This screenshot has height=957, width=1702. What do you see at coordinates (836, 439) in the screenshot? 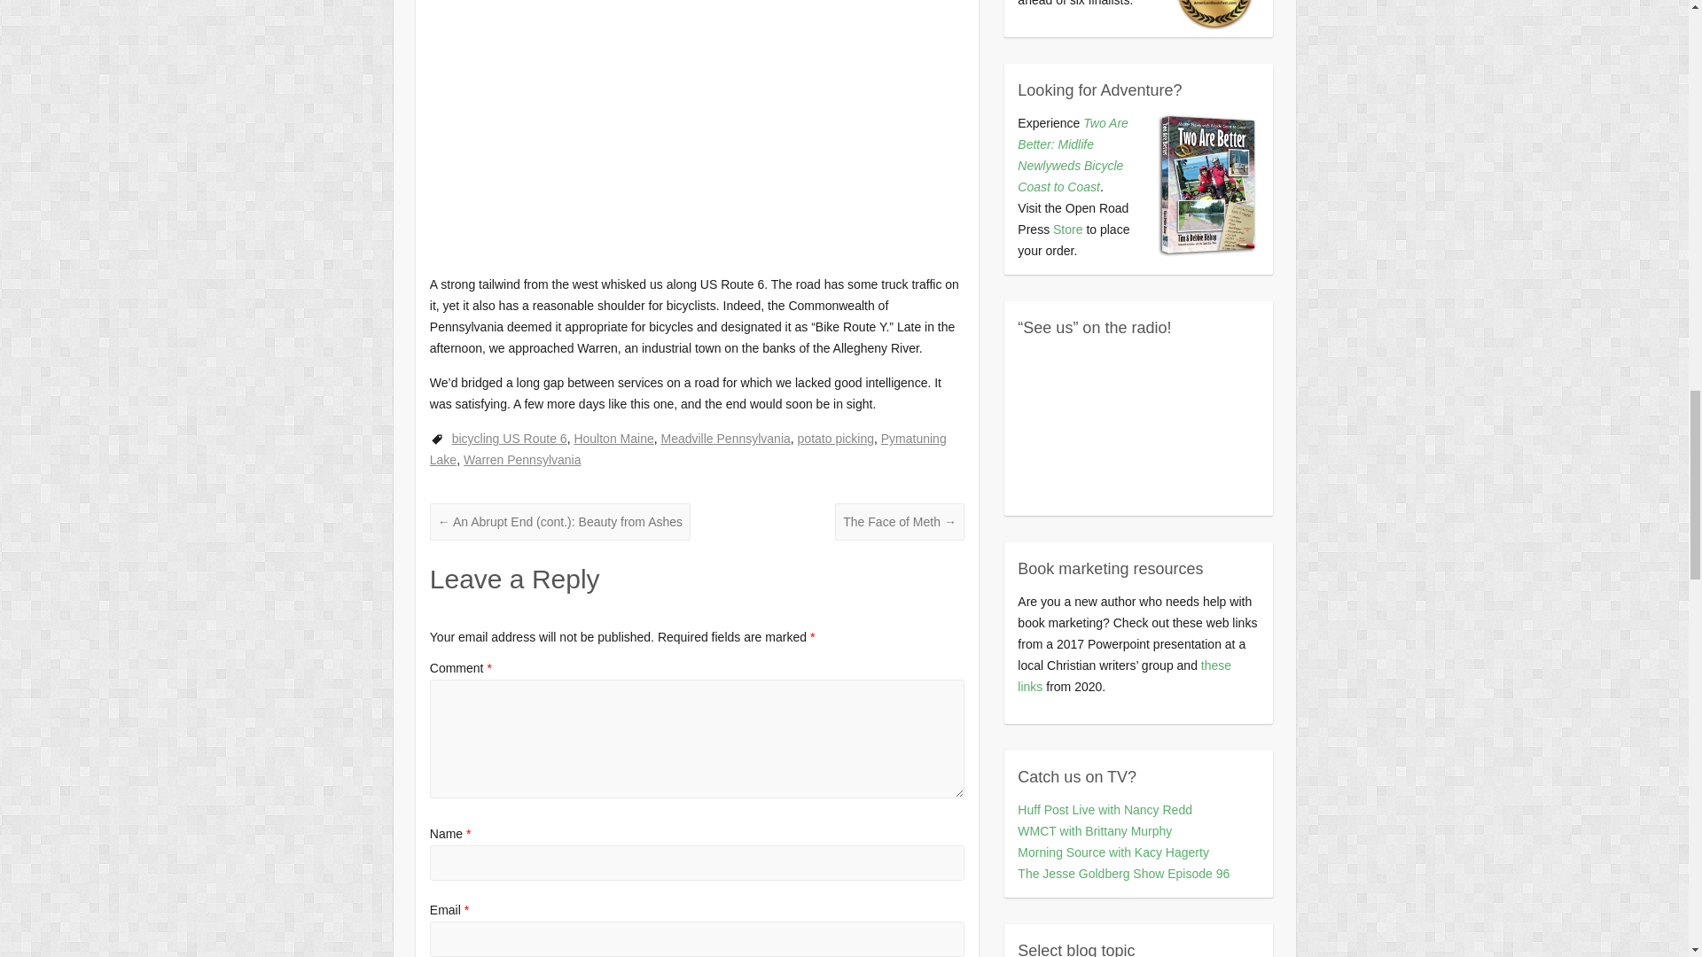
I see `potato picking` at bounding box center [836, 439].